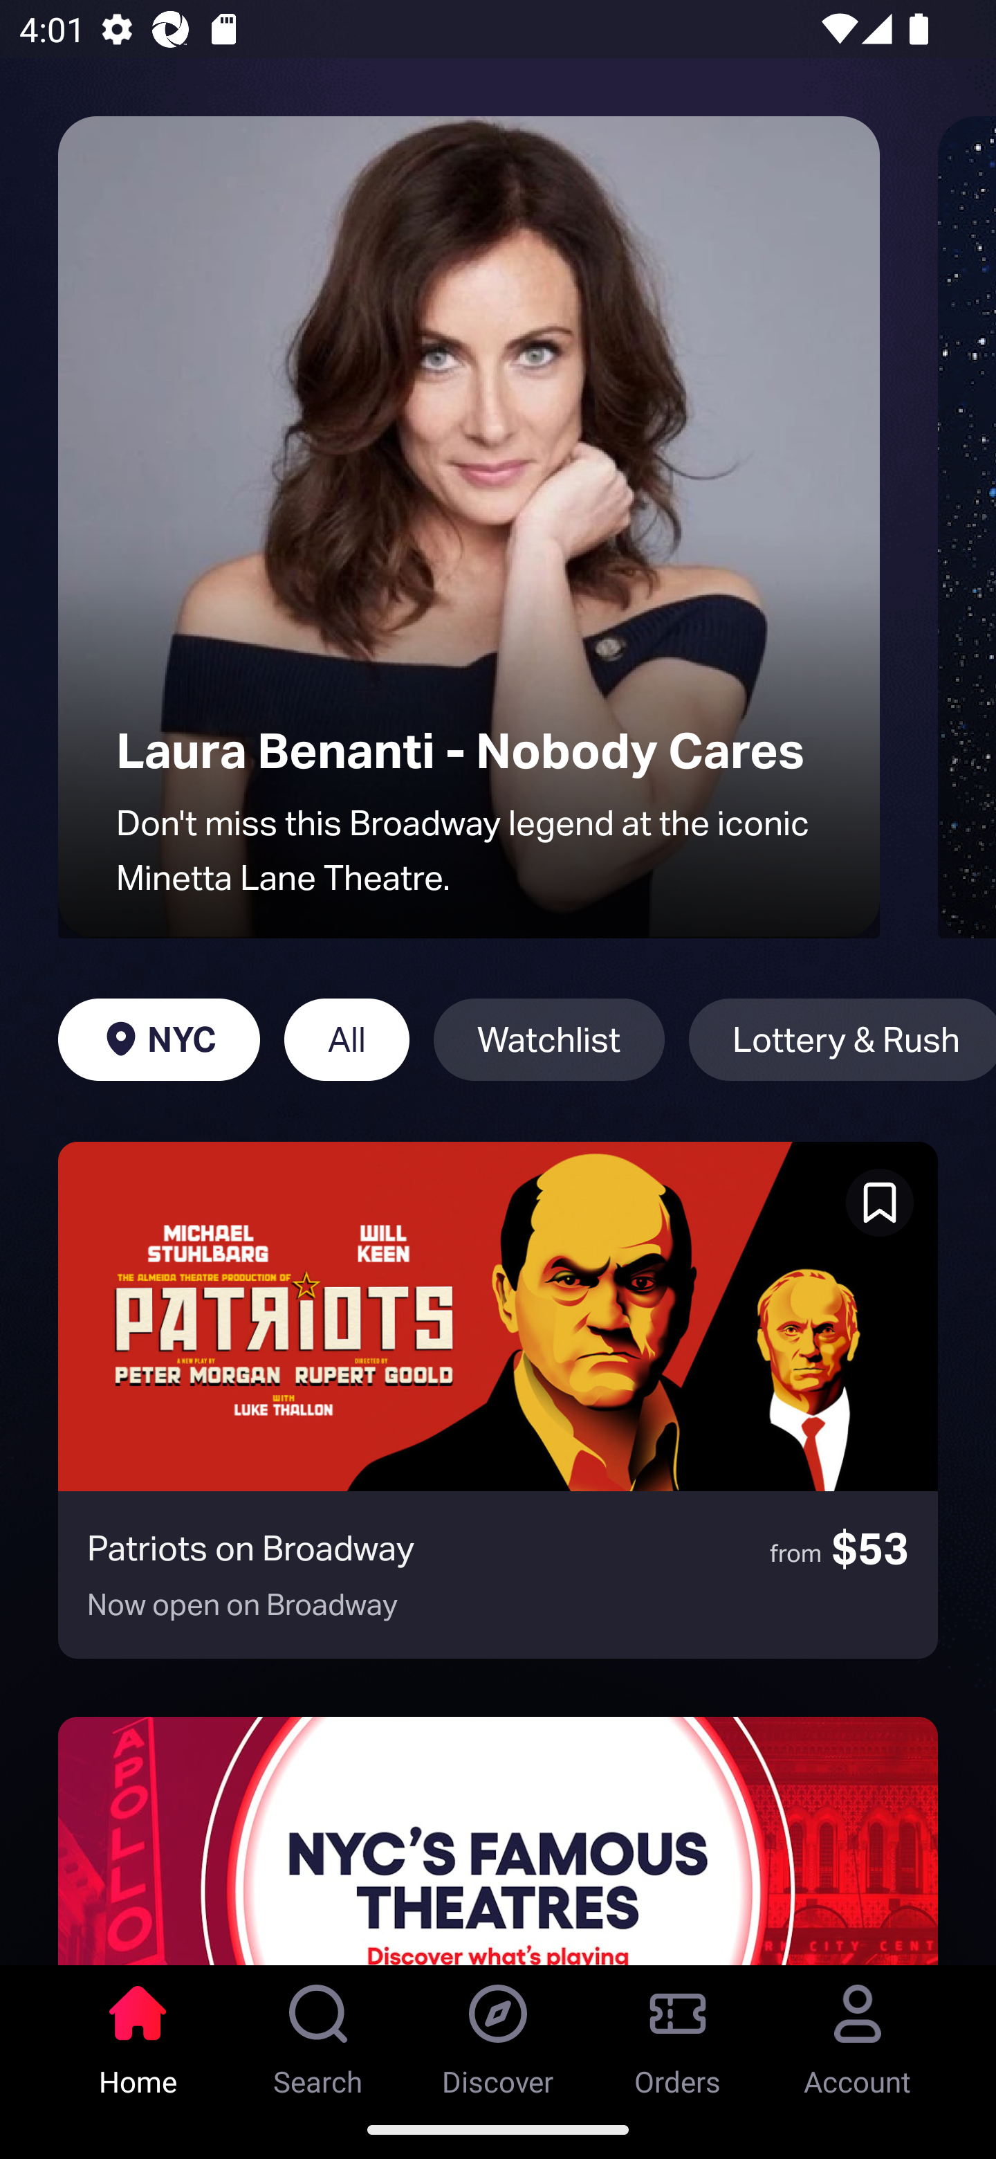  Describe the element at coordinates (318, 2032) in the screenshot. I see `Search` at that location.